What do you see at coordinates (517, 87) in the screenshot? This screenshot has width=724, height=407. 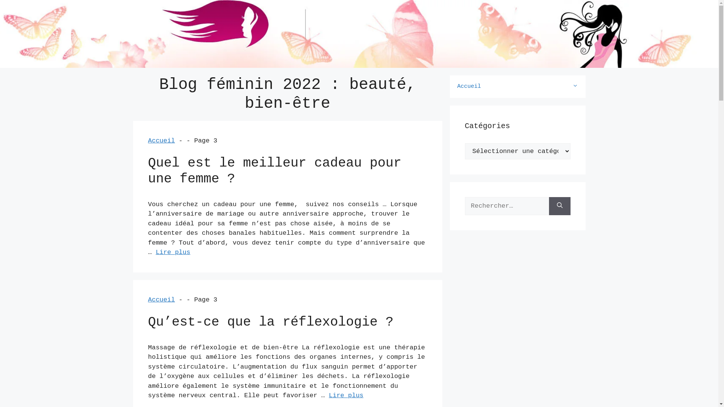 I see `Accueil` at bounding box center [517, 87].